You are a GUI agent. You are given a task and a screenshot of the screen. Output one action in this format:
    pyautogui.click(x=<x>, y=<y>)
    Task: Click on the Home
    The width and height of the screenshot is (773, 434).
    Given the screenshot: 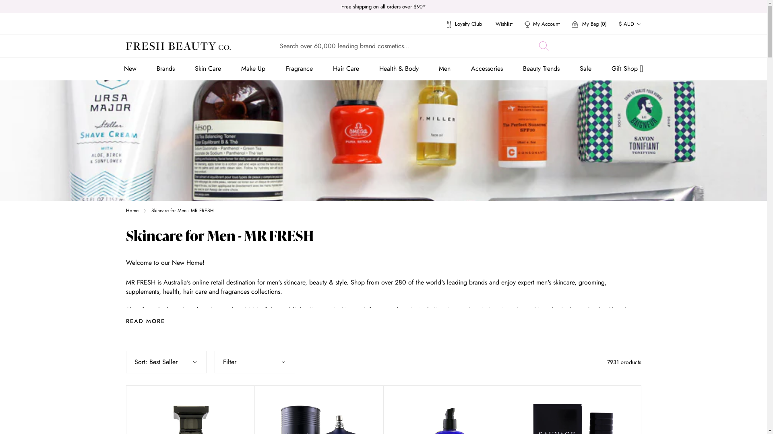 What is the action you would take?
    pyautogui.click(x=132, y=211)
    